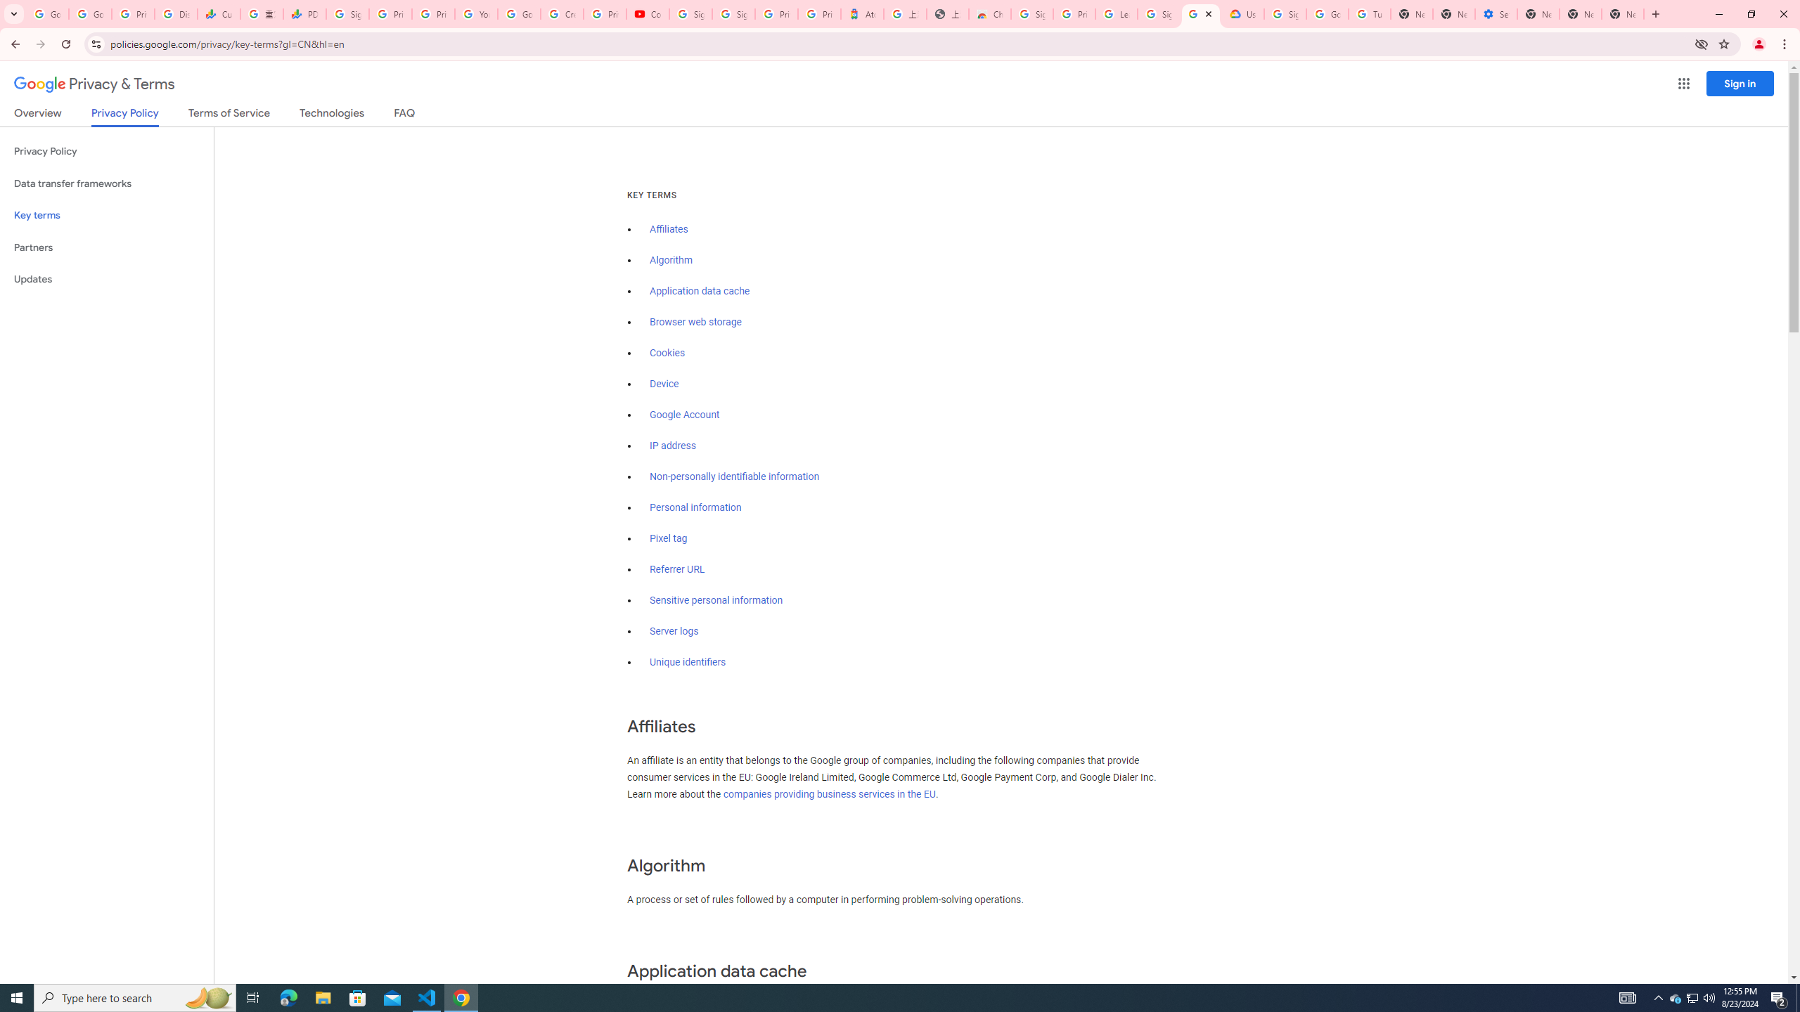 The width and height of the screenshot is (1800, 1012). What do you see at coordinates (648, 14) in the screenshot?
I see `Content Creator Programs & Opportunities - YouTube Creators` at bounding box center [648, 14].